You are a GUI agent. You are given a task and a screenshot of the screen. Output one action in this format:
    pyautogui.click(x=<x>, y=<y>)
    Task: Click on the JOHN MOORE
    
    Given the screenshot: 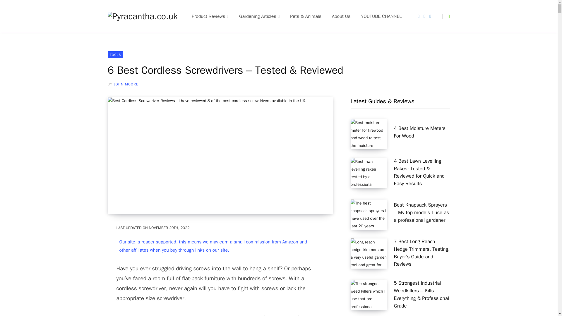 What is the action you would take?
    pyautogui.click(x=126, y=84)
    